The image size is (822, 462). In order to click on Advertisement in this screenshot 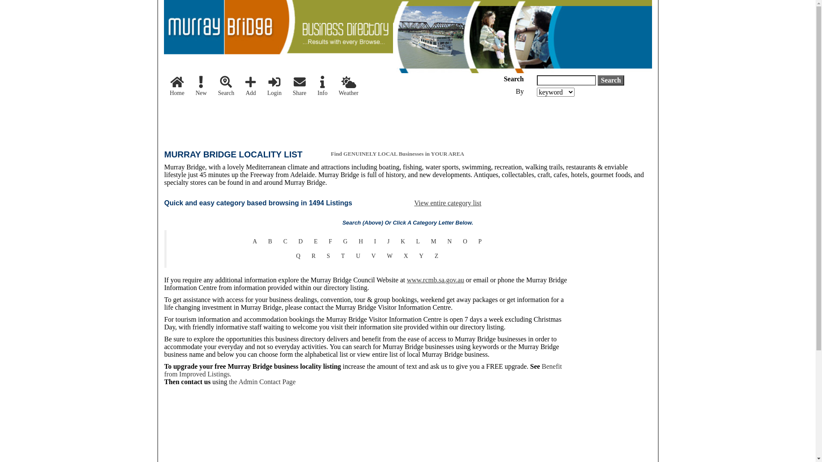, I will do `click(320, 120)`.